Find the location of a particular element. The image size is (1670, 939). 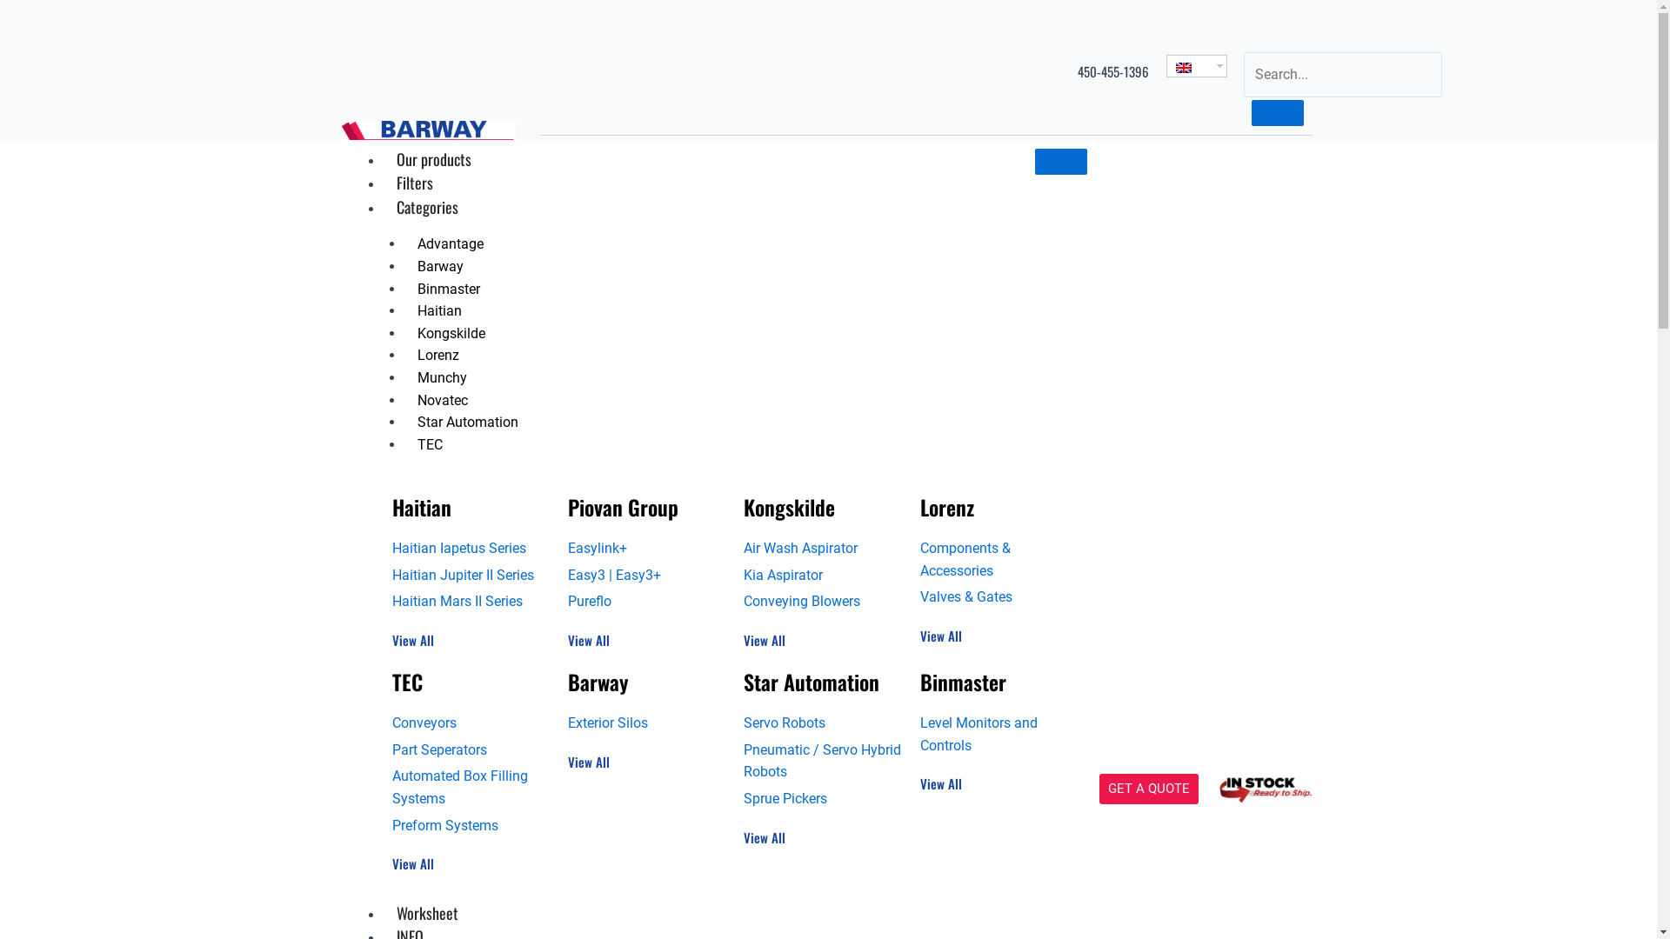

View All is located at coordinates (767, 838).